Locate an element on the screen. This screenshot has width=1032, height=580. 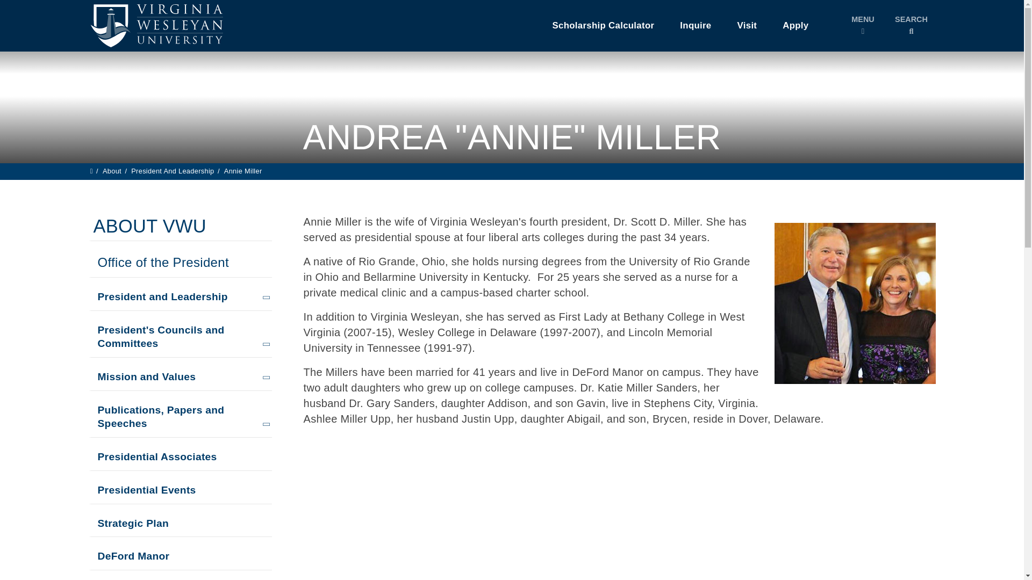
Visit is located at coordinates (747, 25).